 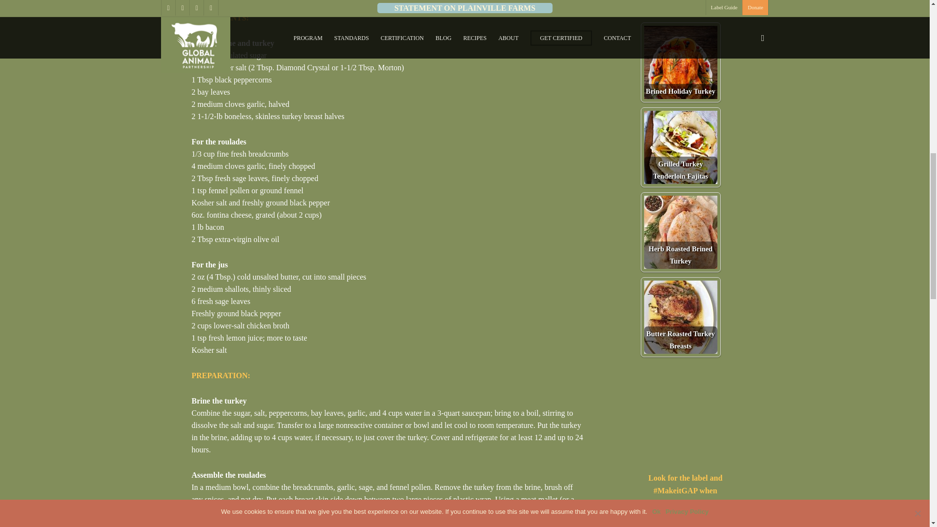 What do you see at coordinates (681, 317) in the screenshot?
I see `Butter Roasted Turkey Breasts` at bounding box center [681, 317].